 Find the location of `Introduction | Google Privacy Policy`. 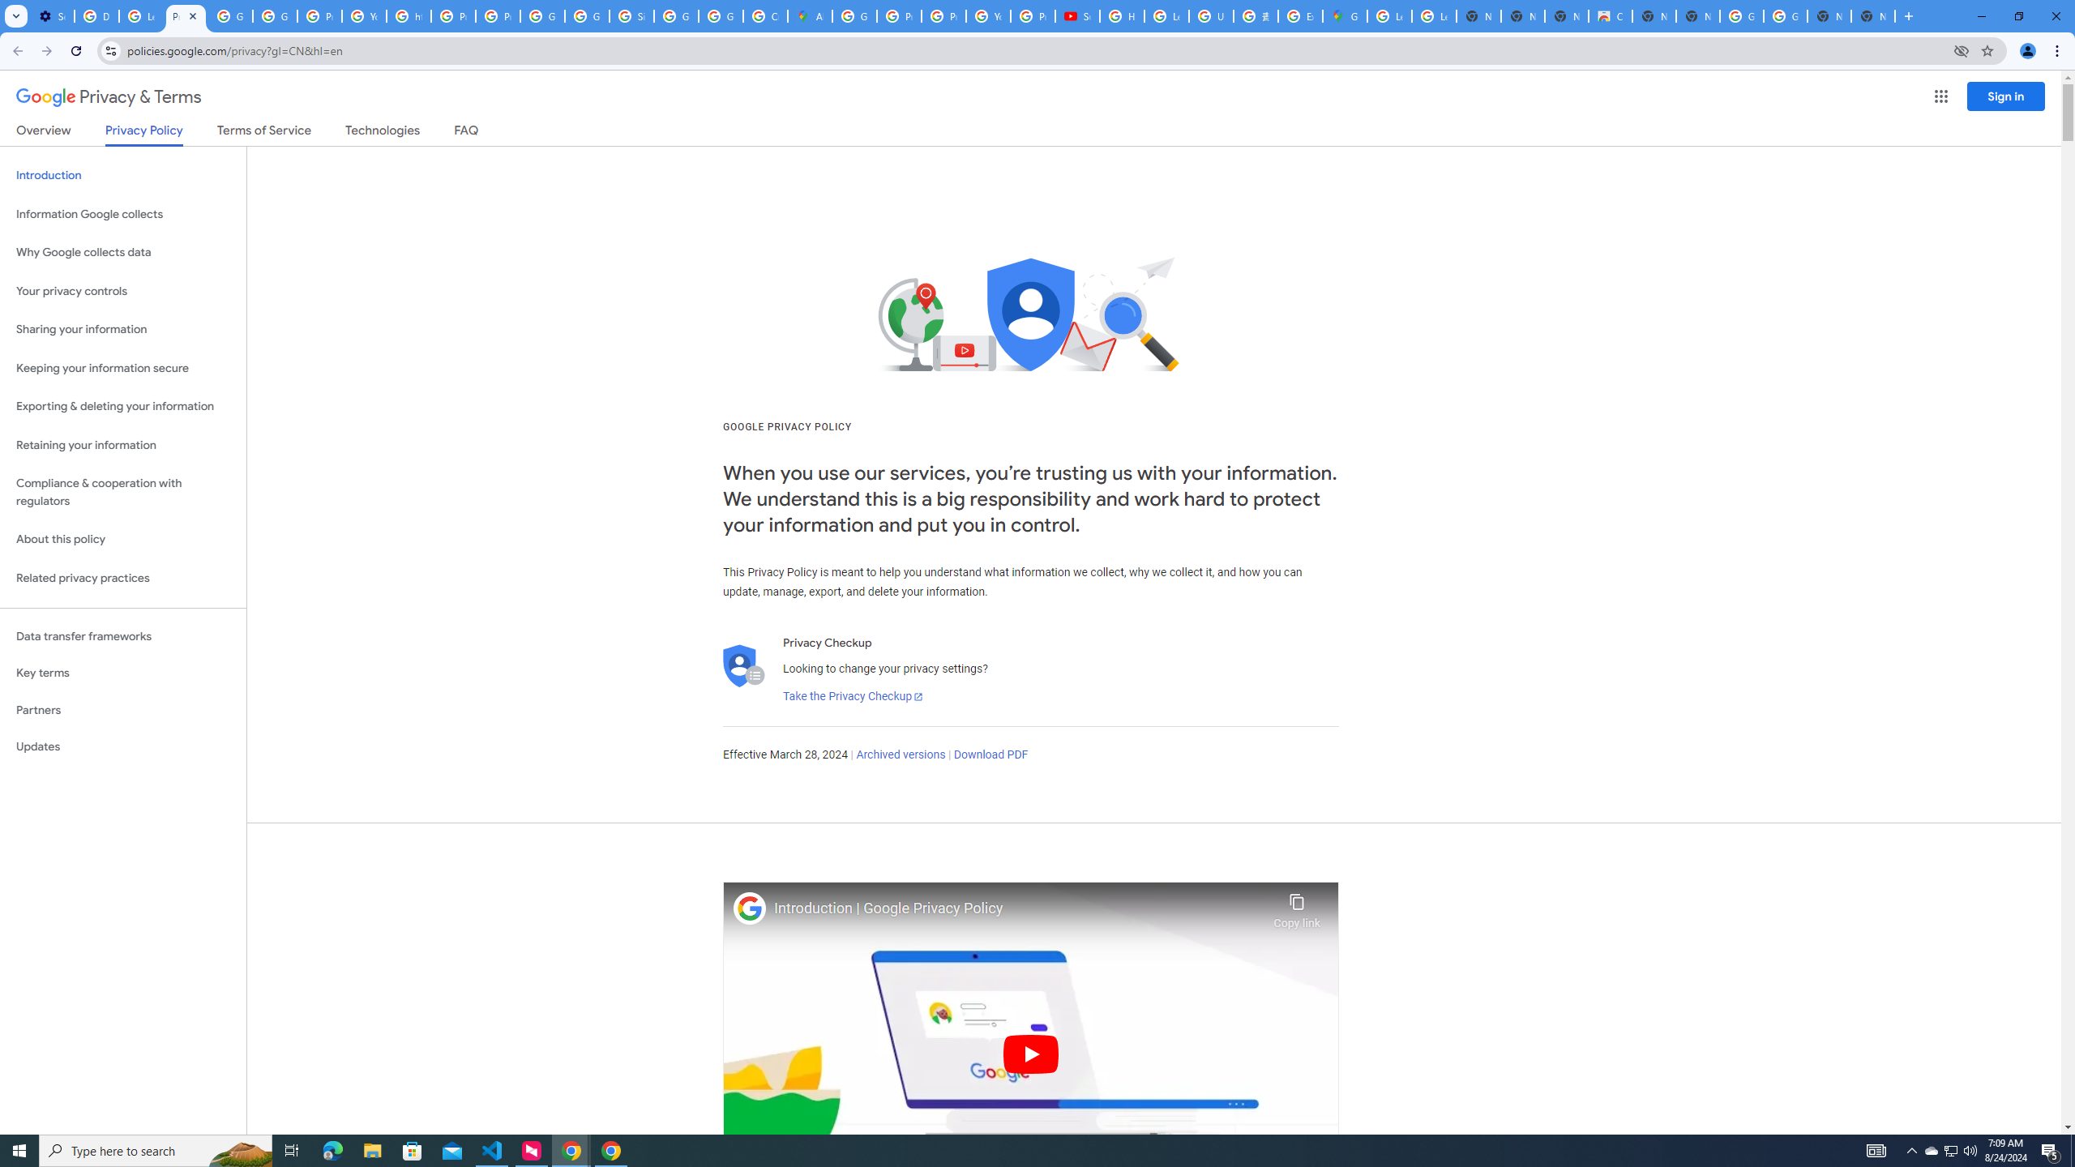

Introduction | Google Privacy Policy is located at coordinates (1020, 908).